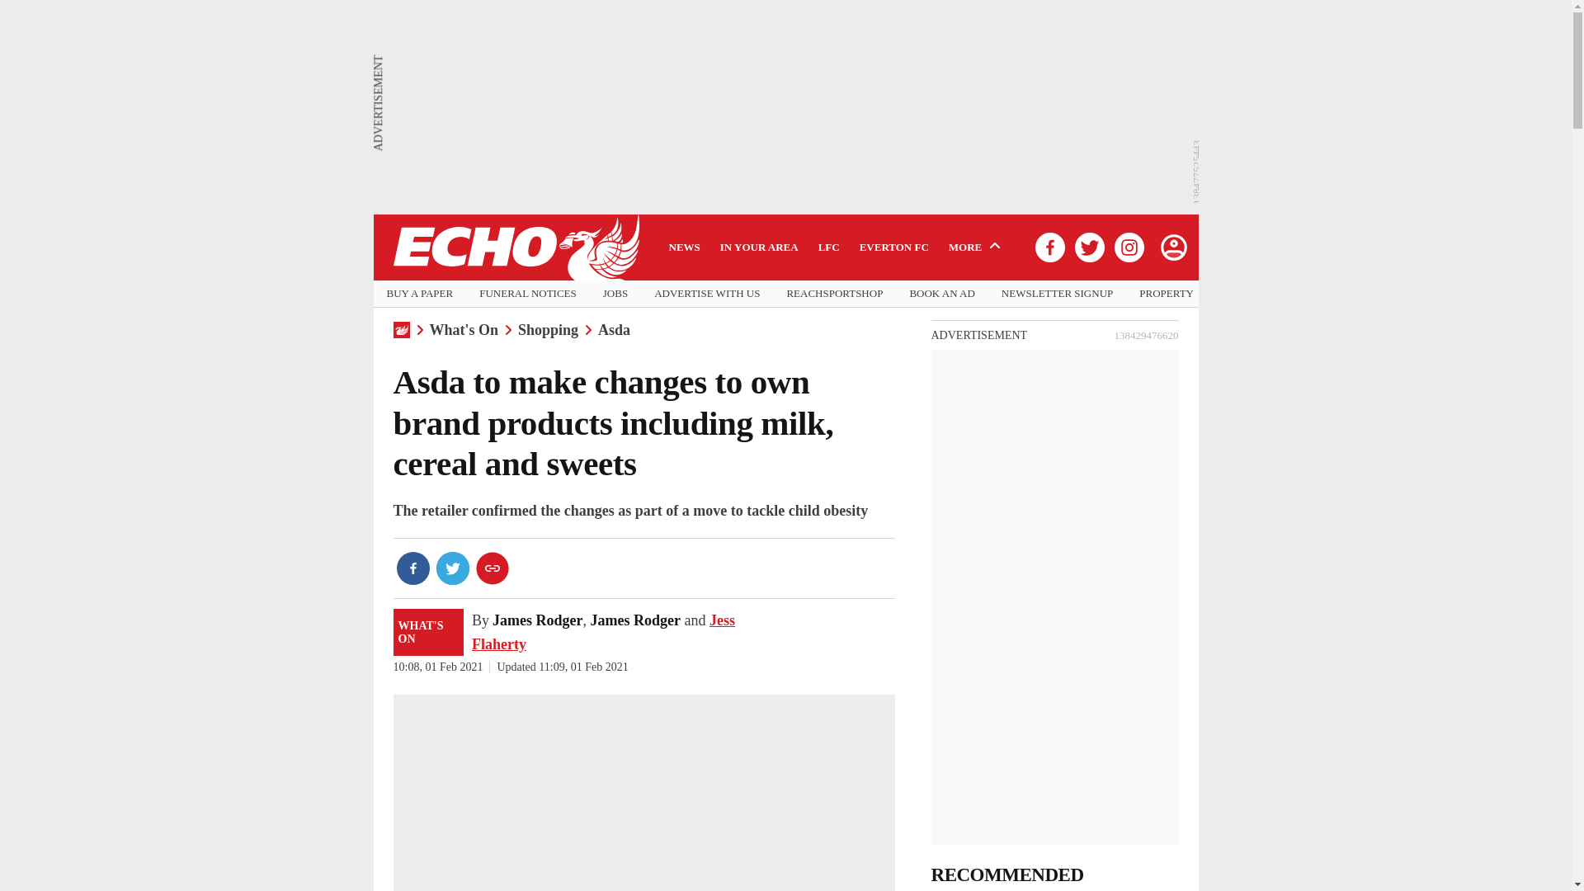 The width and height of the screenshot is (1584, 891). What do you see at coordinates (977, 247) in the screenshot?
I see `MORE` at bounding box center [977, 247].